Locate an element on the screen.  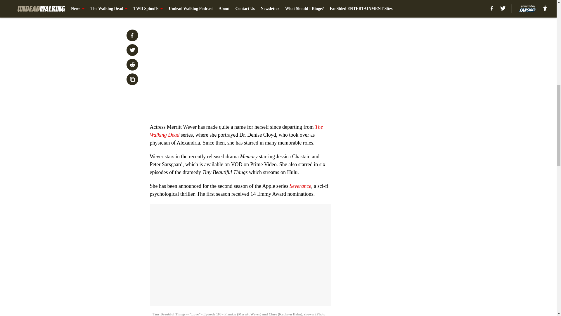
The Walking Dead is located at coordinates (236, 131).